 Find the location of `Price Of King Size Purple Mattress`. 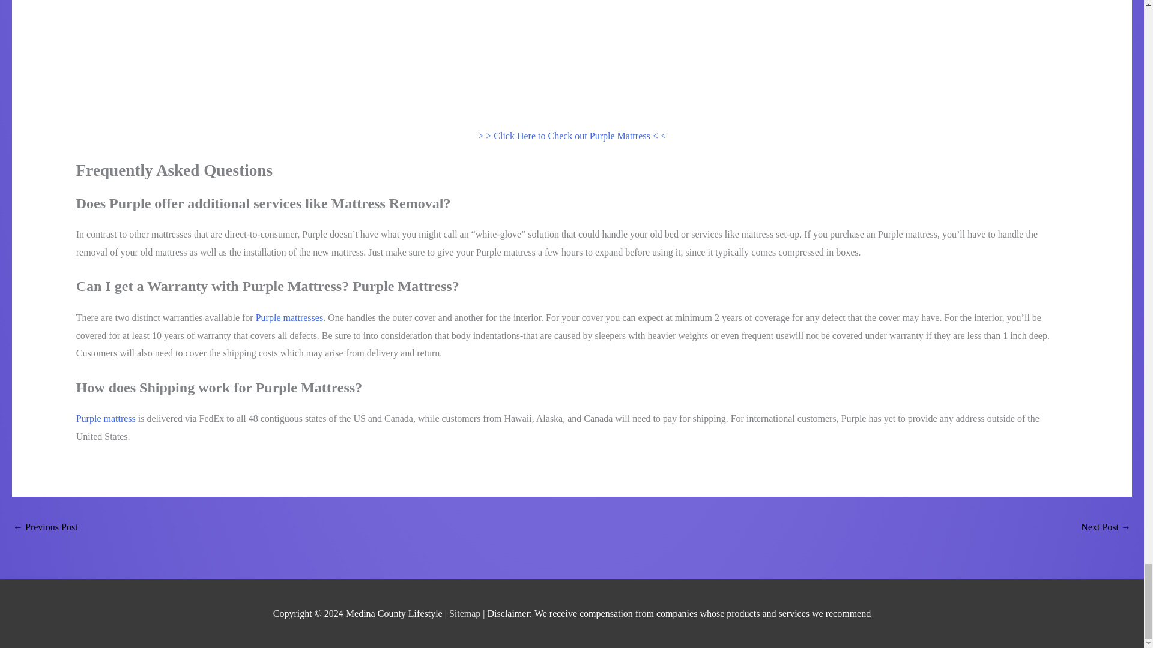

Price Of King Size Purple Mattress is located at coordinates (46, 528).